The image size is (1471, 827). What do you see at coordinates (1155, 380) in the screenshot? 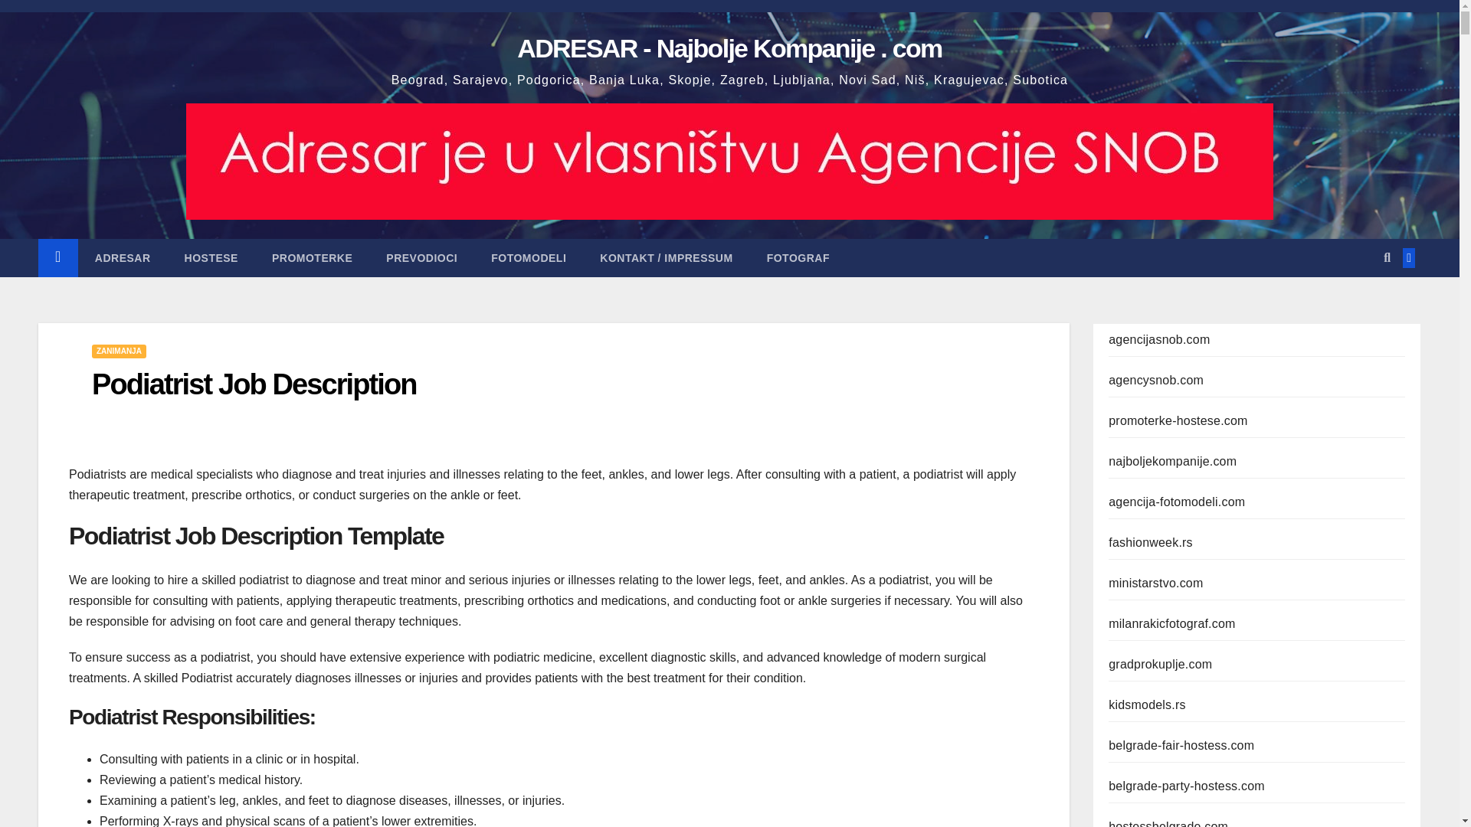
I see `agencysnob.com` at bounding box center [1155, 380].